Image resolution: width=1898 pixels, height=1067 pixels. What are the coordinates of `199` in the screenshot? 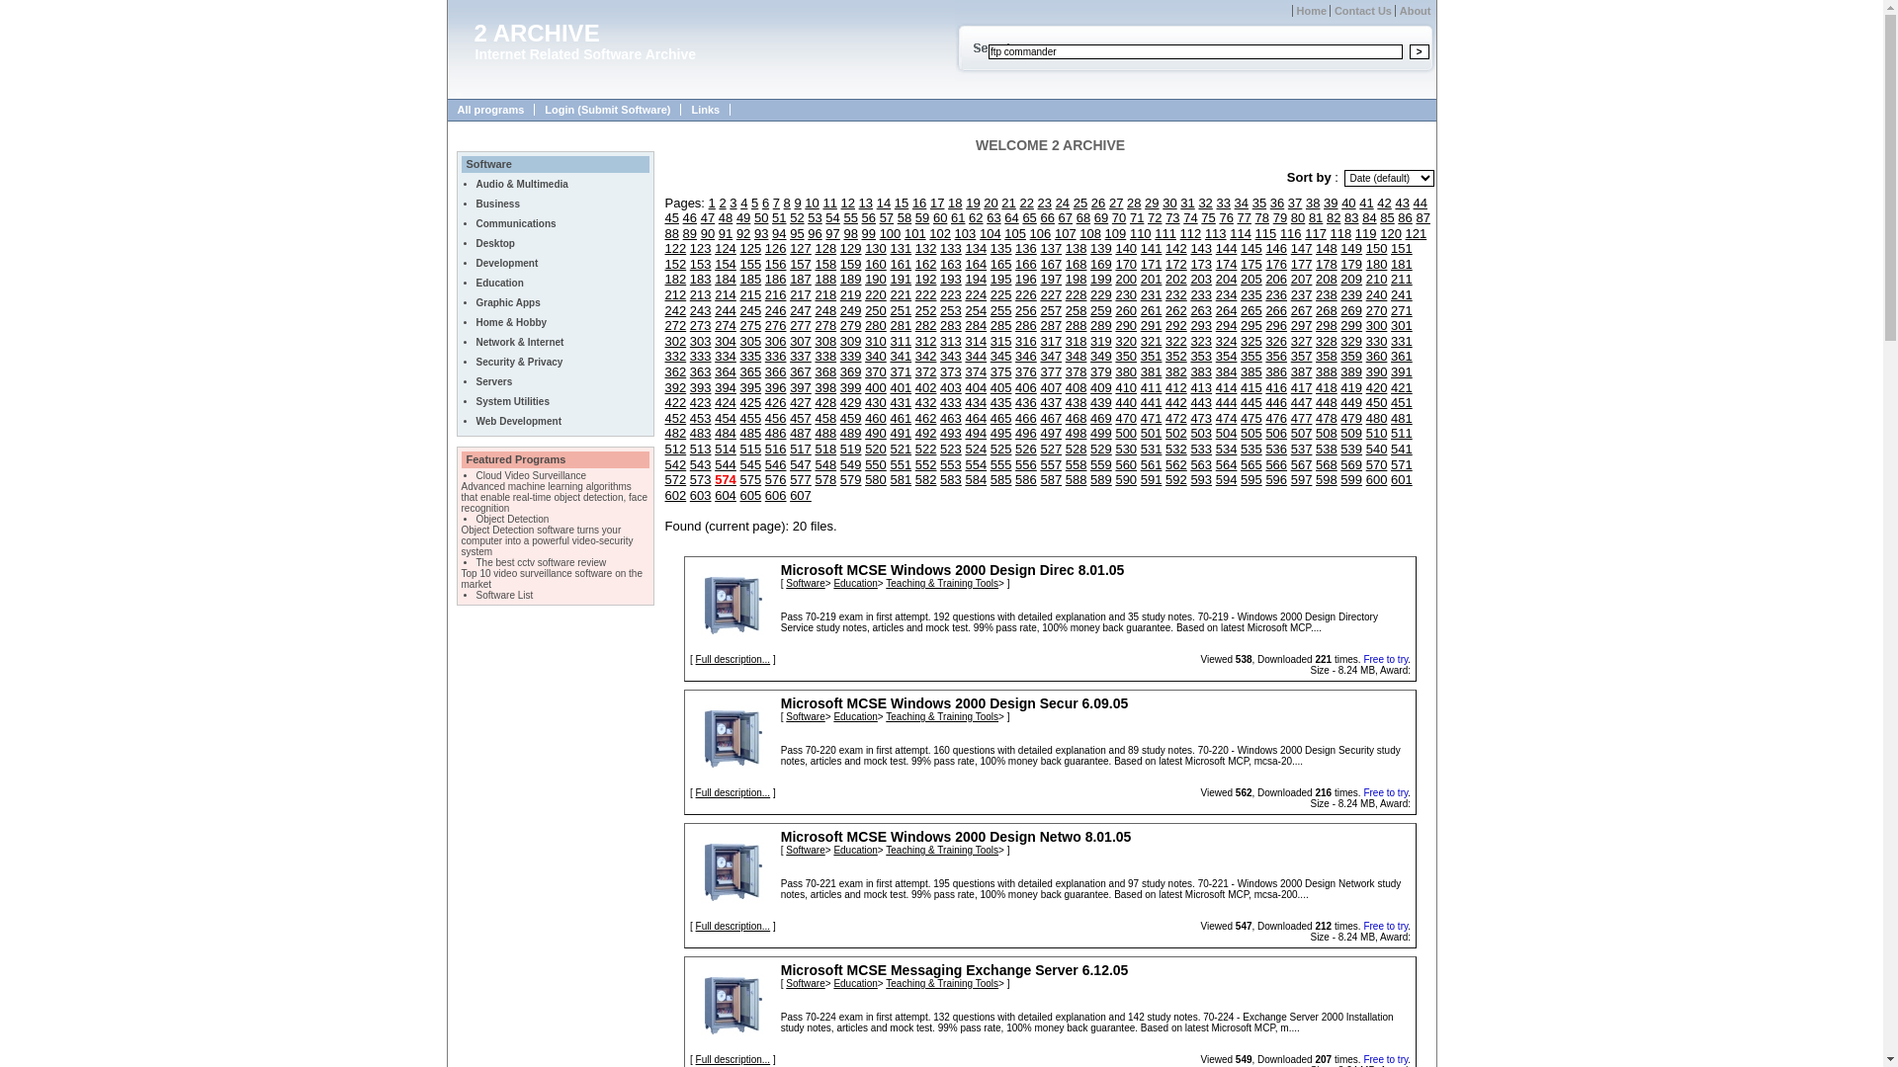 It's located at (1101, 279).